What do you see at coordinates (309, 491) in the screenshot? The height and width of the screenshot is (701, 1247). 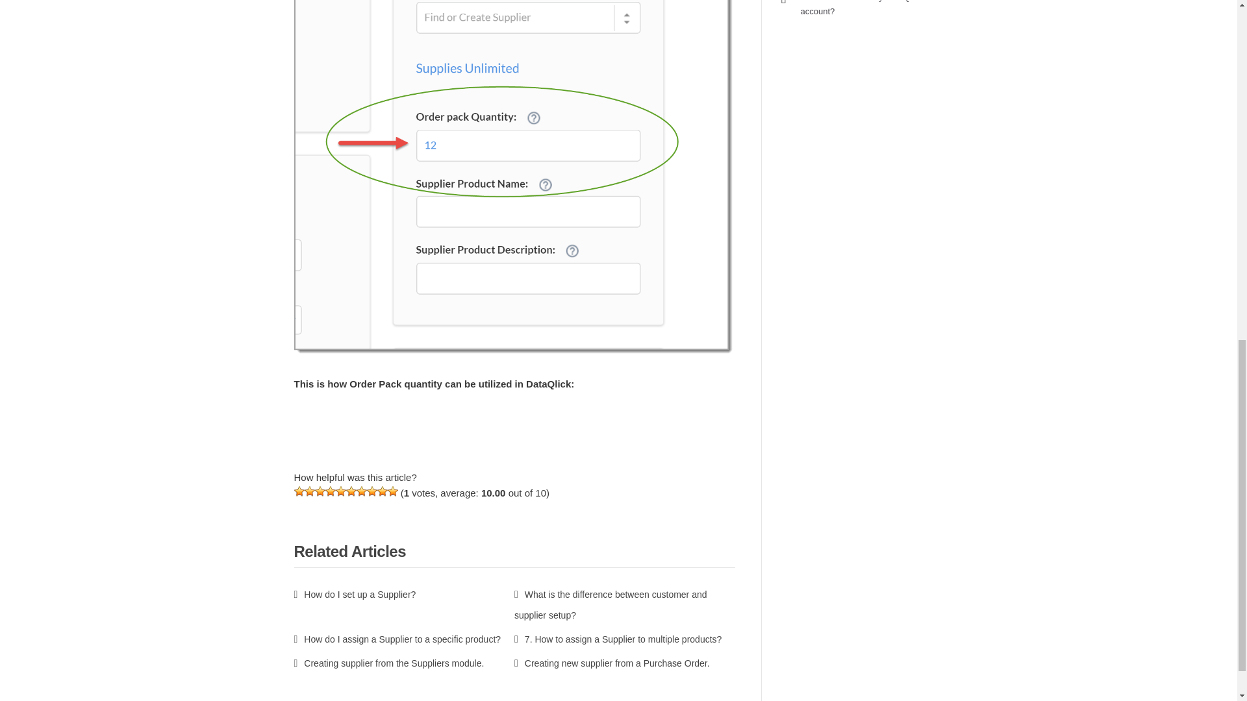 I see `2 Stars` at bounding box center [309, 491].